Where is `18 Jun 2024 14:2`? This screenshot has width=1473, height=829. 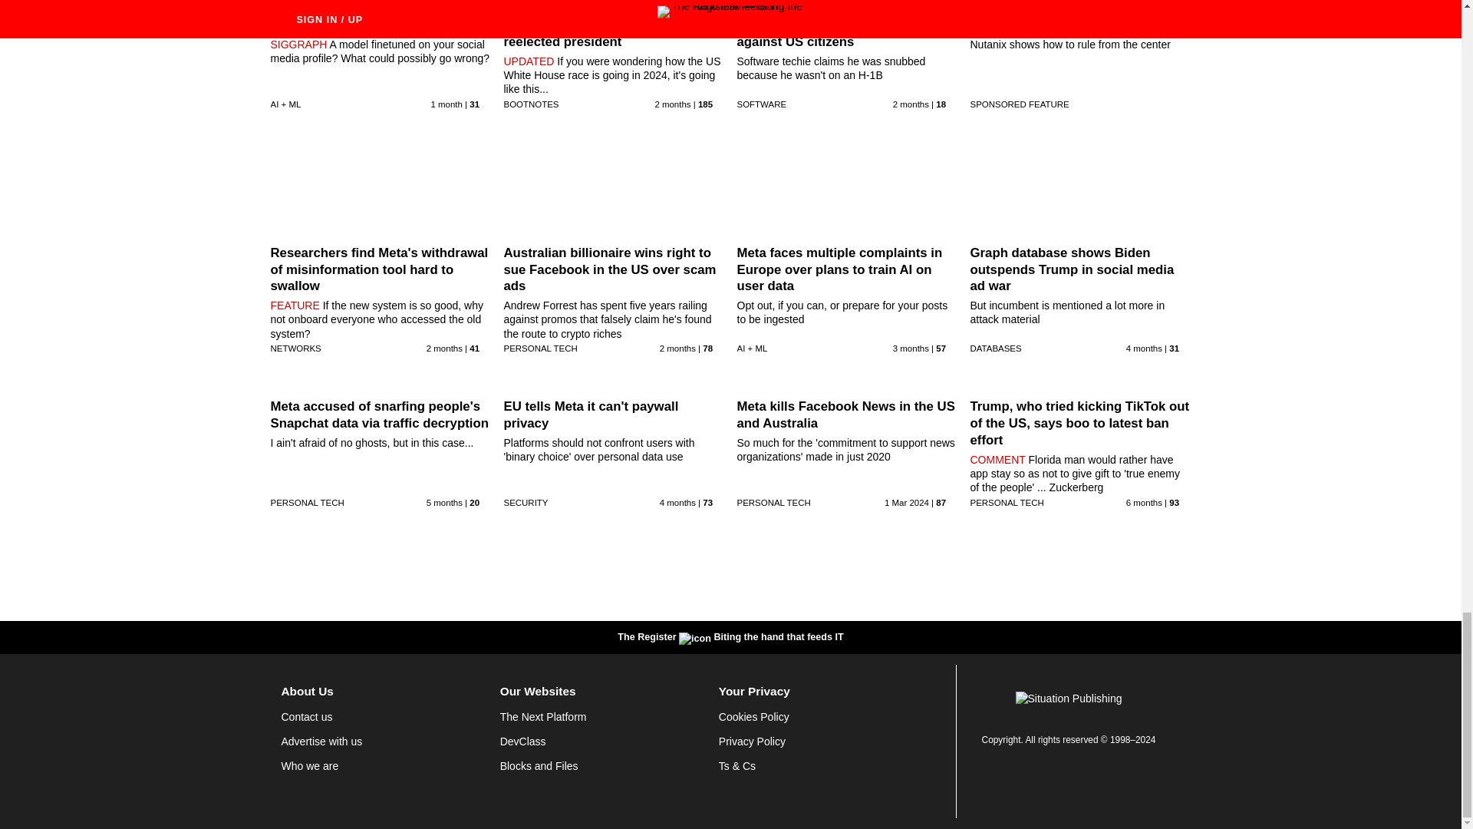 18 Jun 2024 14:2 is located at coordinates (444, 348).